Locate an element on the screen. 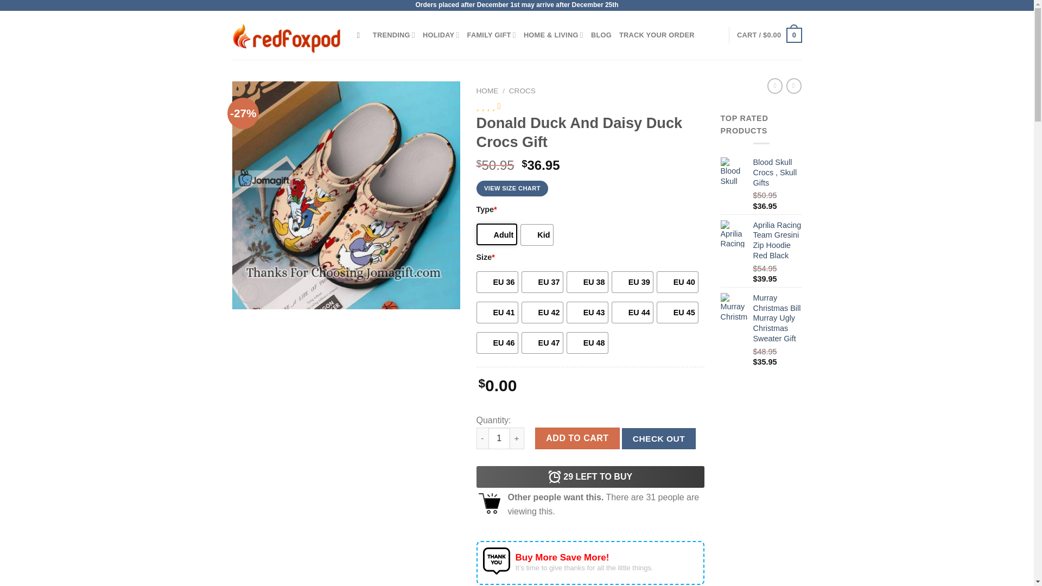  EU 36 is located at coordinates (497, 282).